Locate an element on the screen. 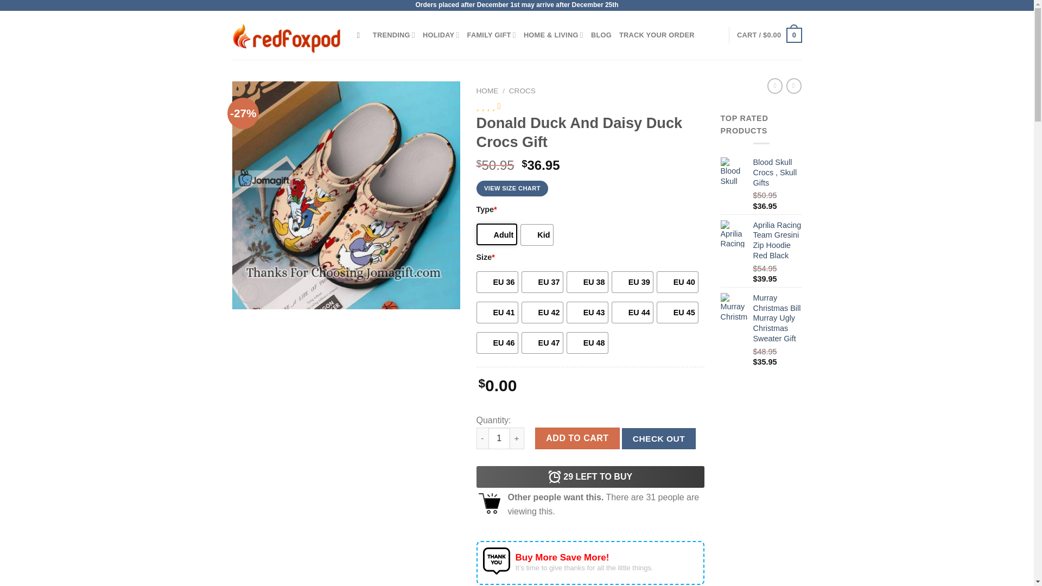  EU 36 is located at coordinates (497, 282).